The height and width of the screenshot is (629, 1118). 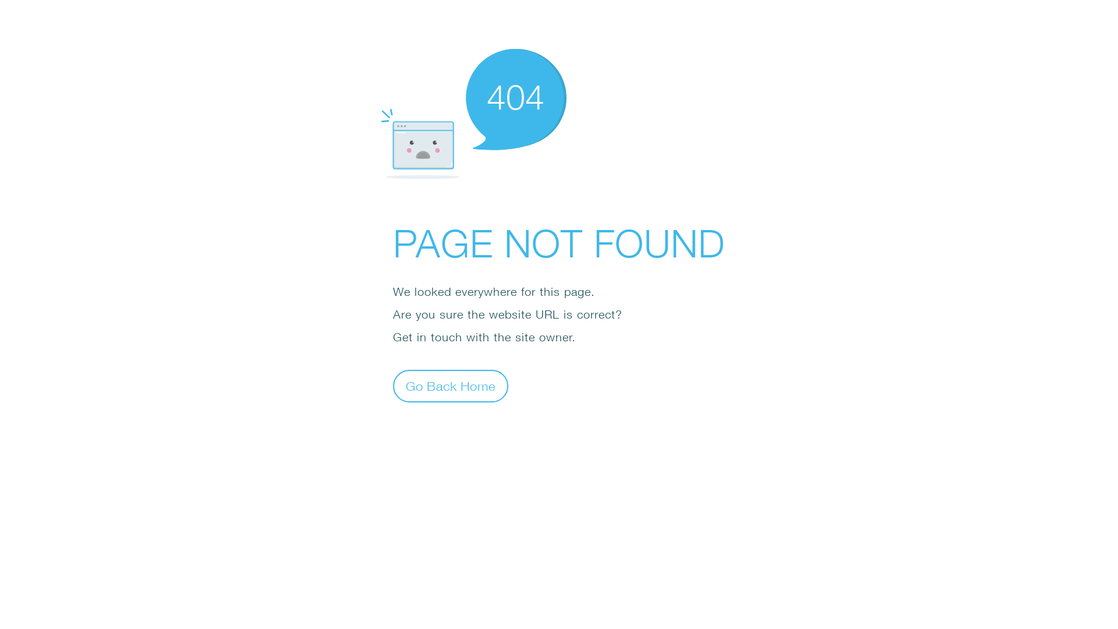 I want to click on Go Back Home, so click(x=451, y=386).